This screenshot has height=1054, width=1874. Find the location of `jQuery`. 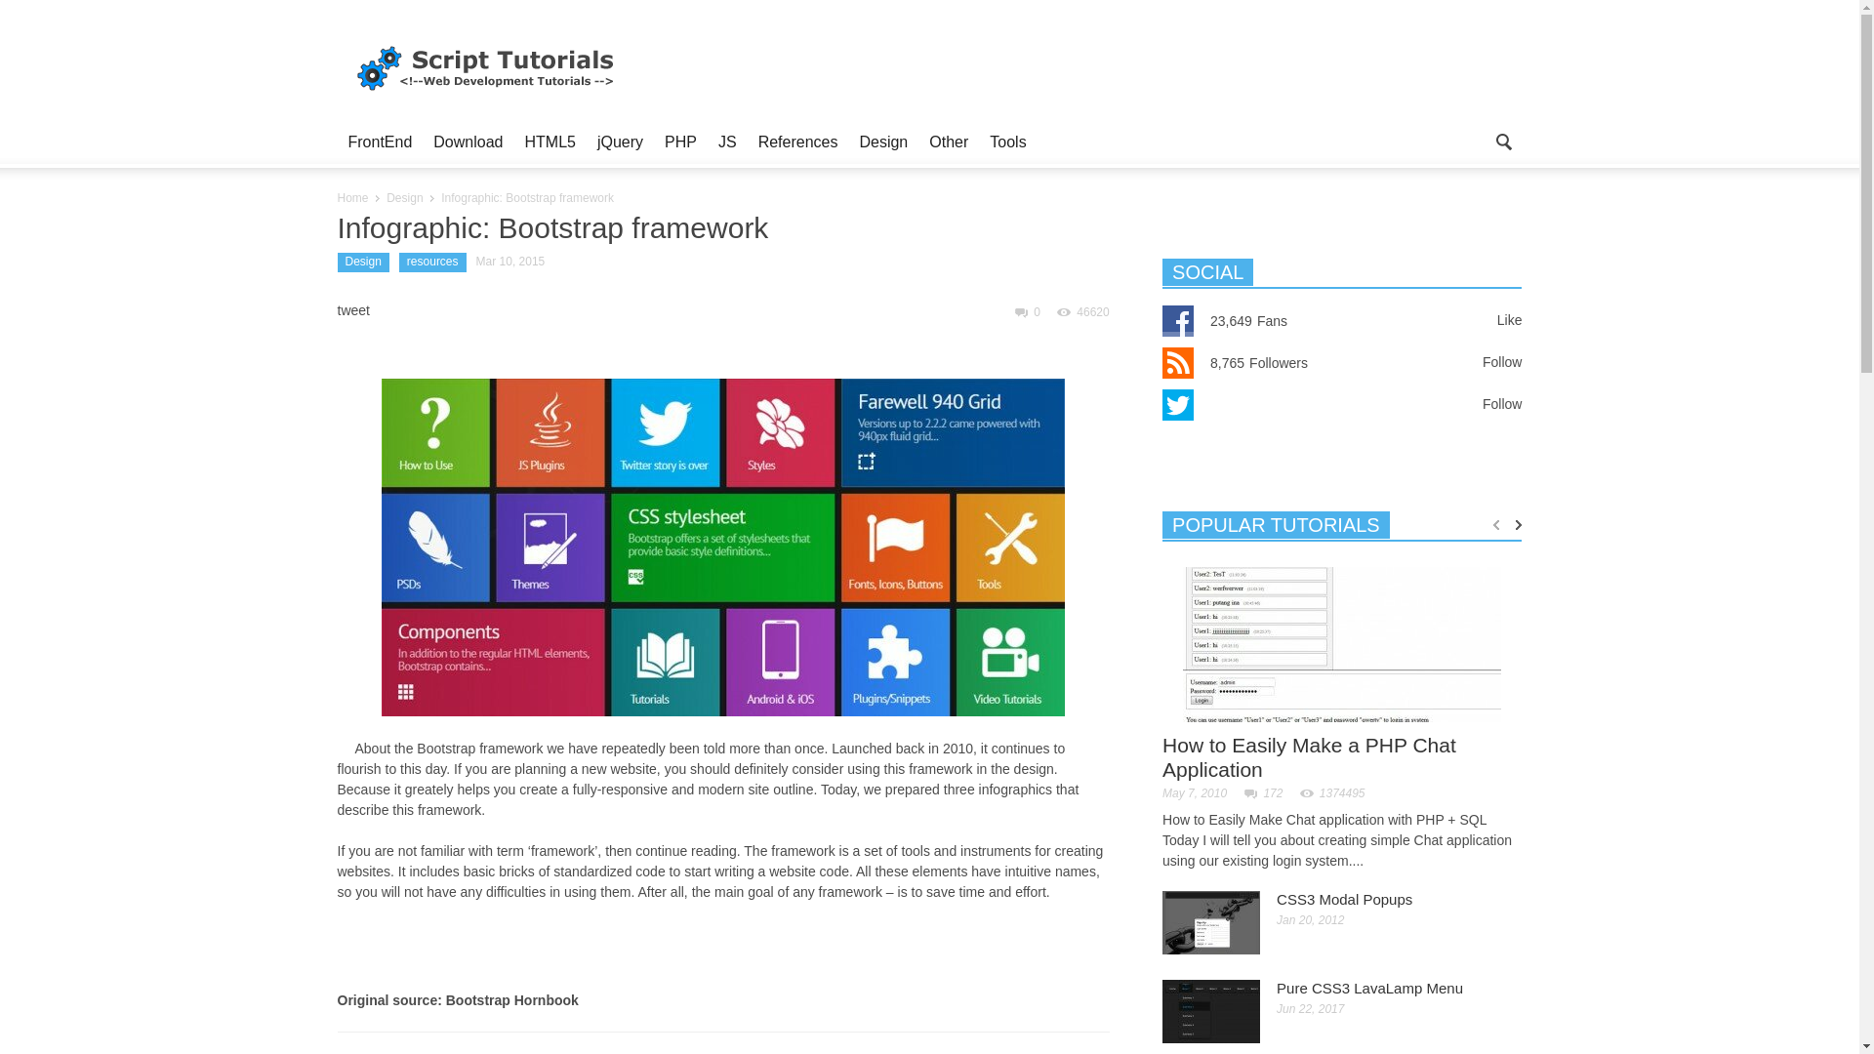

jQuery is located at coordinates (620, 142).